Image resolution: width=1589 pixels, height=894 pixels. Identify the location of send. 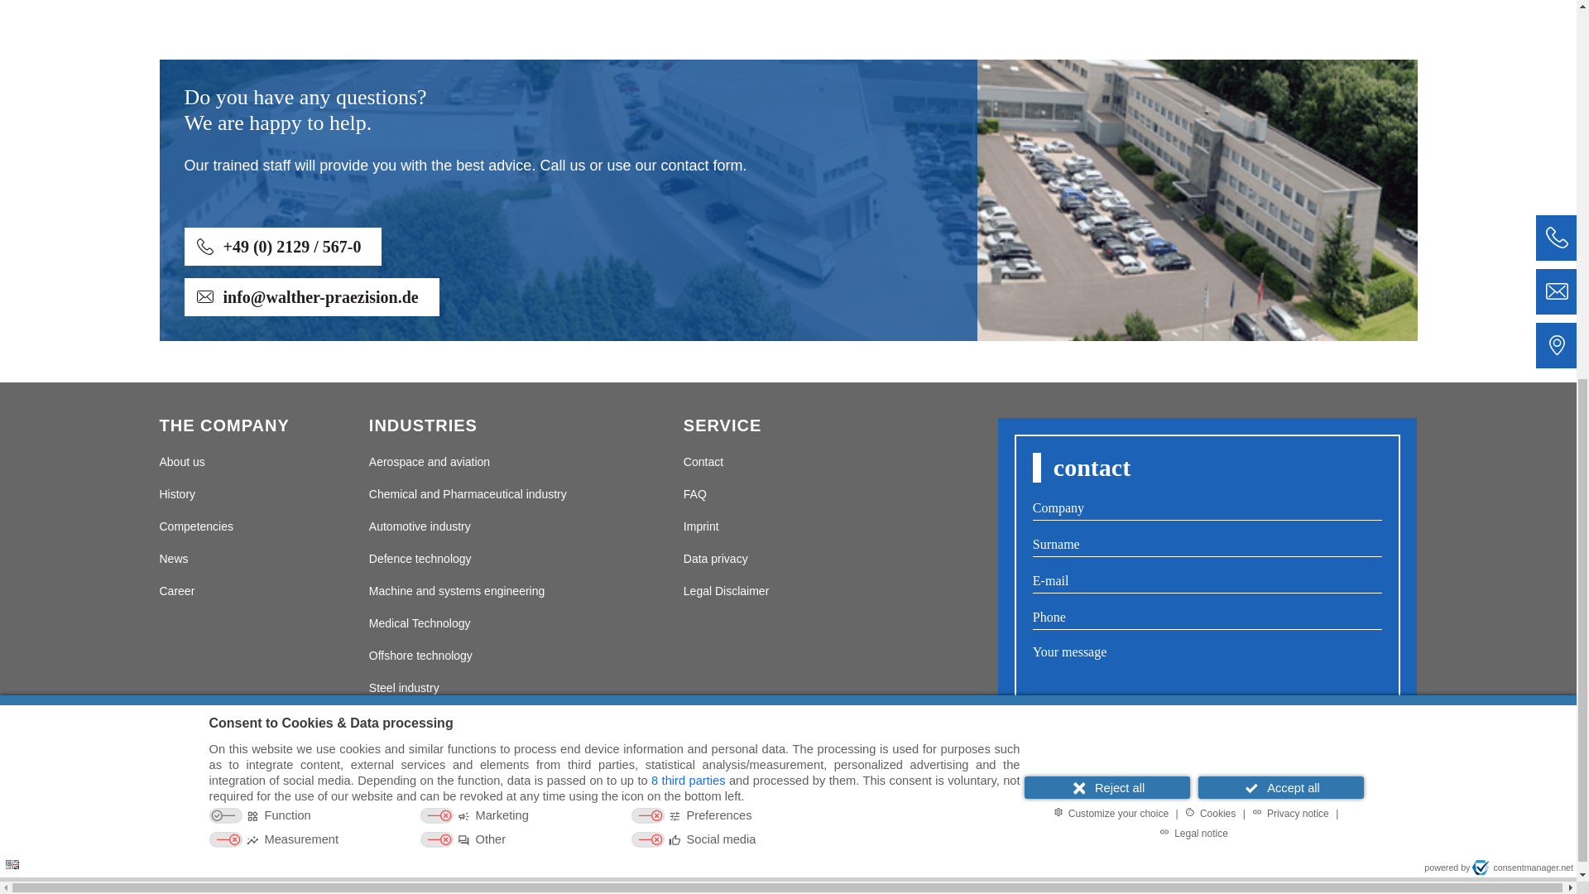
(1207, 840).